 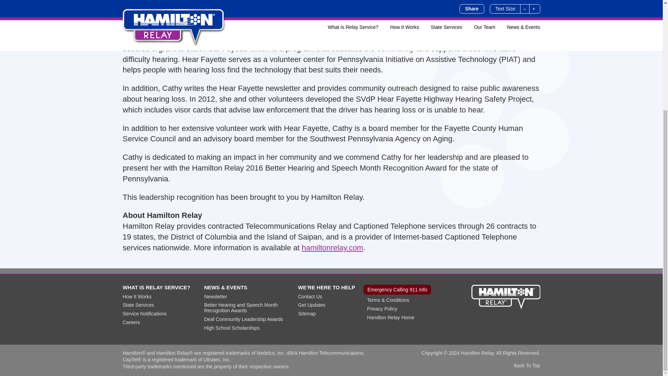 What do you see at coordinates (244, 319) in the screenshot?
I see `Deaf Community Leadership Awards` at bounding box center [244, 319].